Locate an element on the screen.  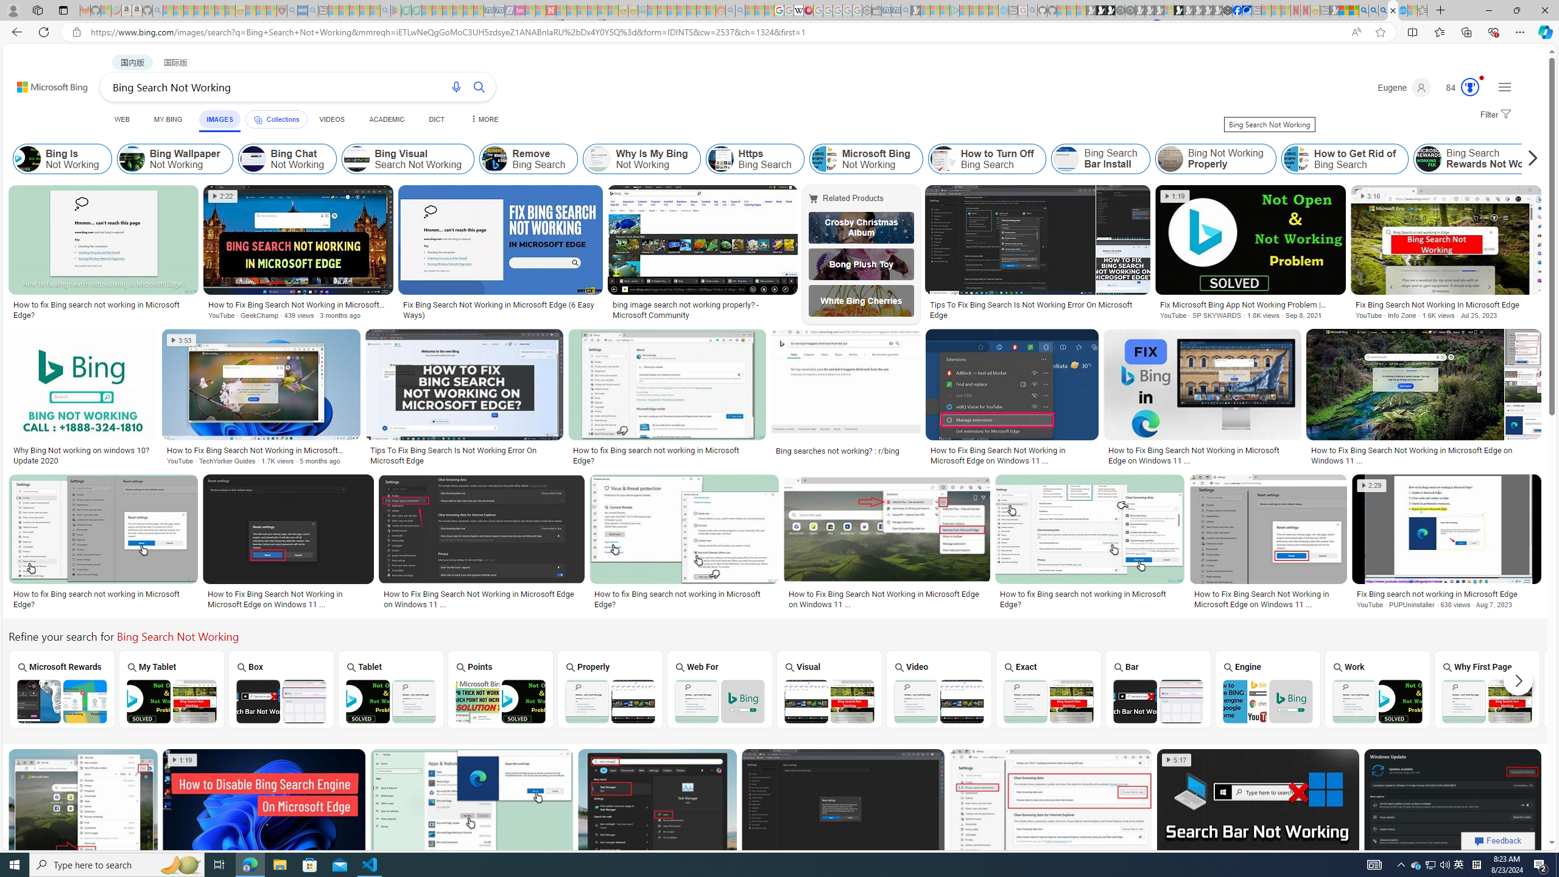
DICT is located at coordinates (436, 119).